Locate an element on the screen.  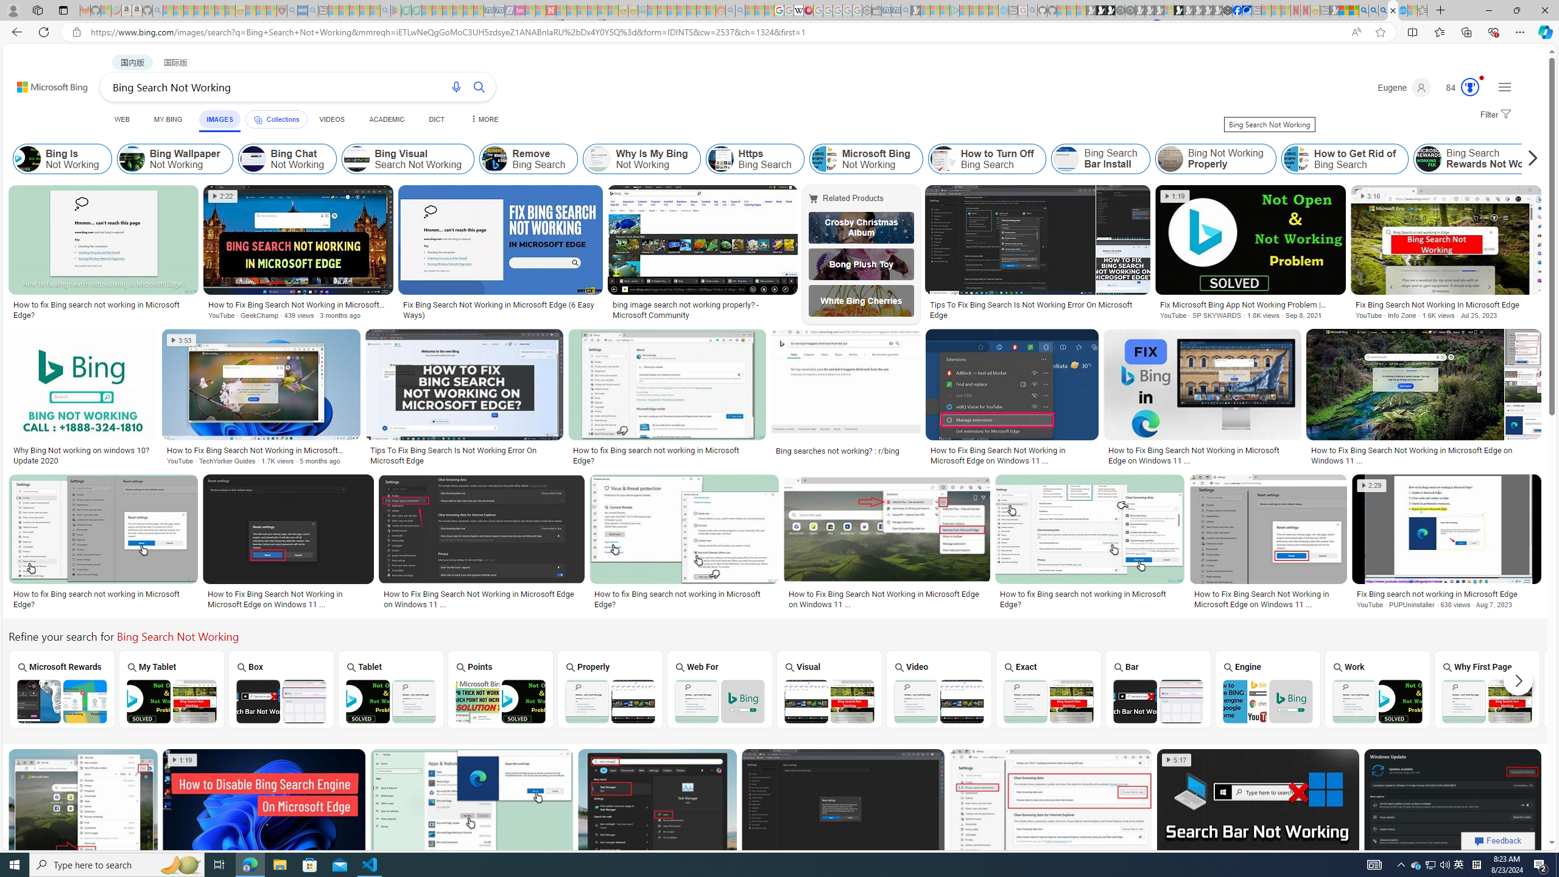
DICT is located at coordinates (436, 119).